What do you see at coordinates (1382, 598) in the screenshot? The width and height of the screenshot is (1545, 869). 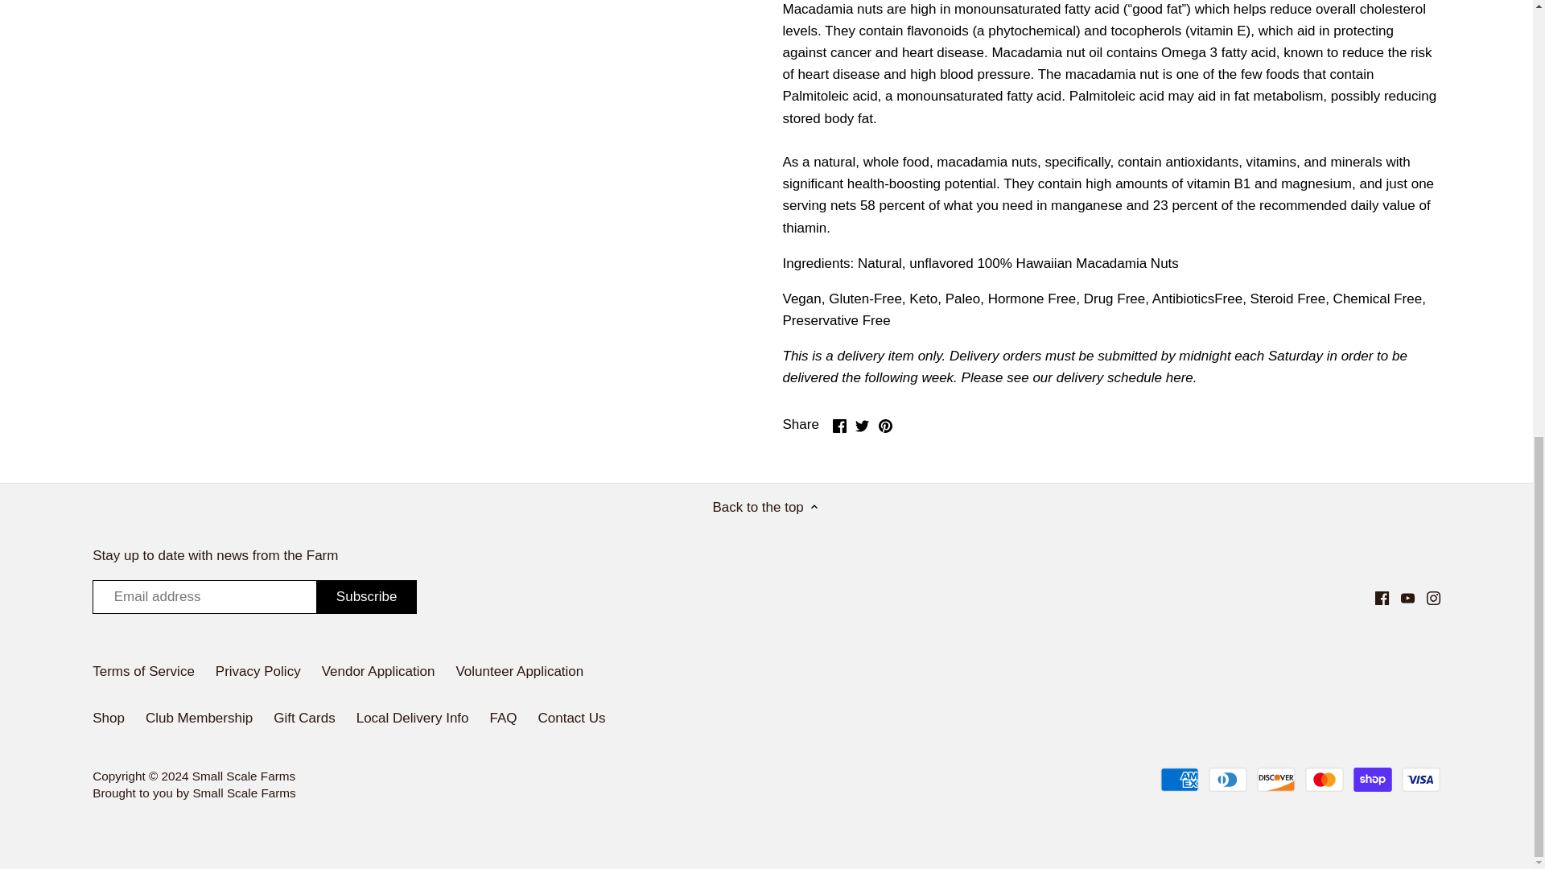 I see `Facebook` at bounding box center [1382, 598].